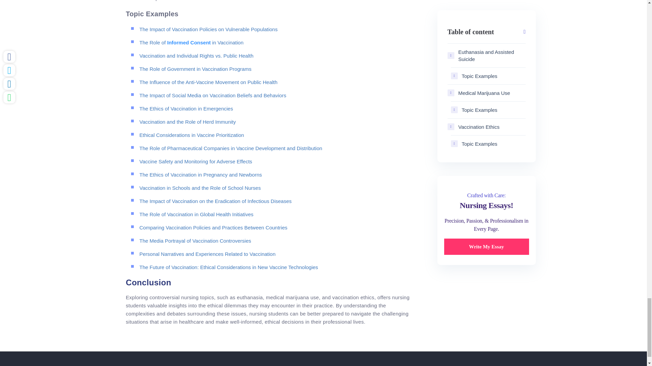 The width and height of the screenshot is (652, 366). What do you see at coordinates (189, 42) in the screenshot?
I see `Informed Consent` at bounding box center [189, 42].